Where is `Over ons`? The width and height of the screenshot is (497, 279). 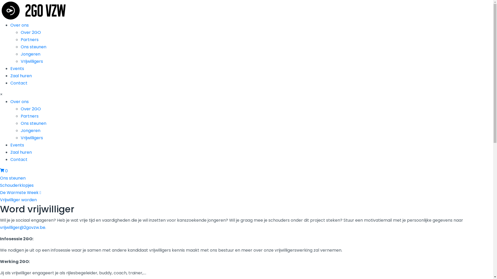 Over ons is located at coordinates (20, 102).